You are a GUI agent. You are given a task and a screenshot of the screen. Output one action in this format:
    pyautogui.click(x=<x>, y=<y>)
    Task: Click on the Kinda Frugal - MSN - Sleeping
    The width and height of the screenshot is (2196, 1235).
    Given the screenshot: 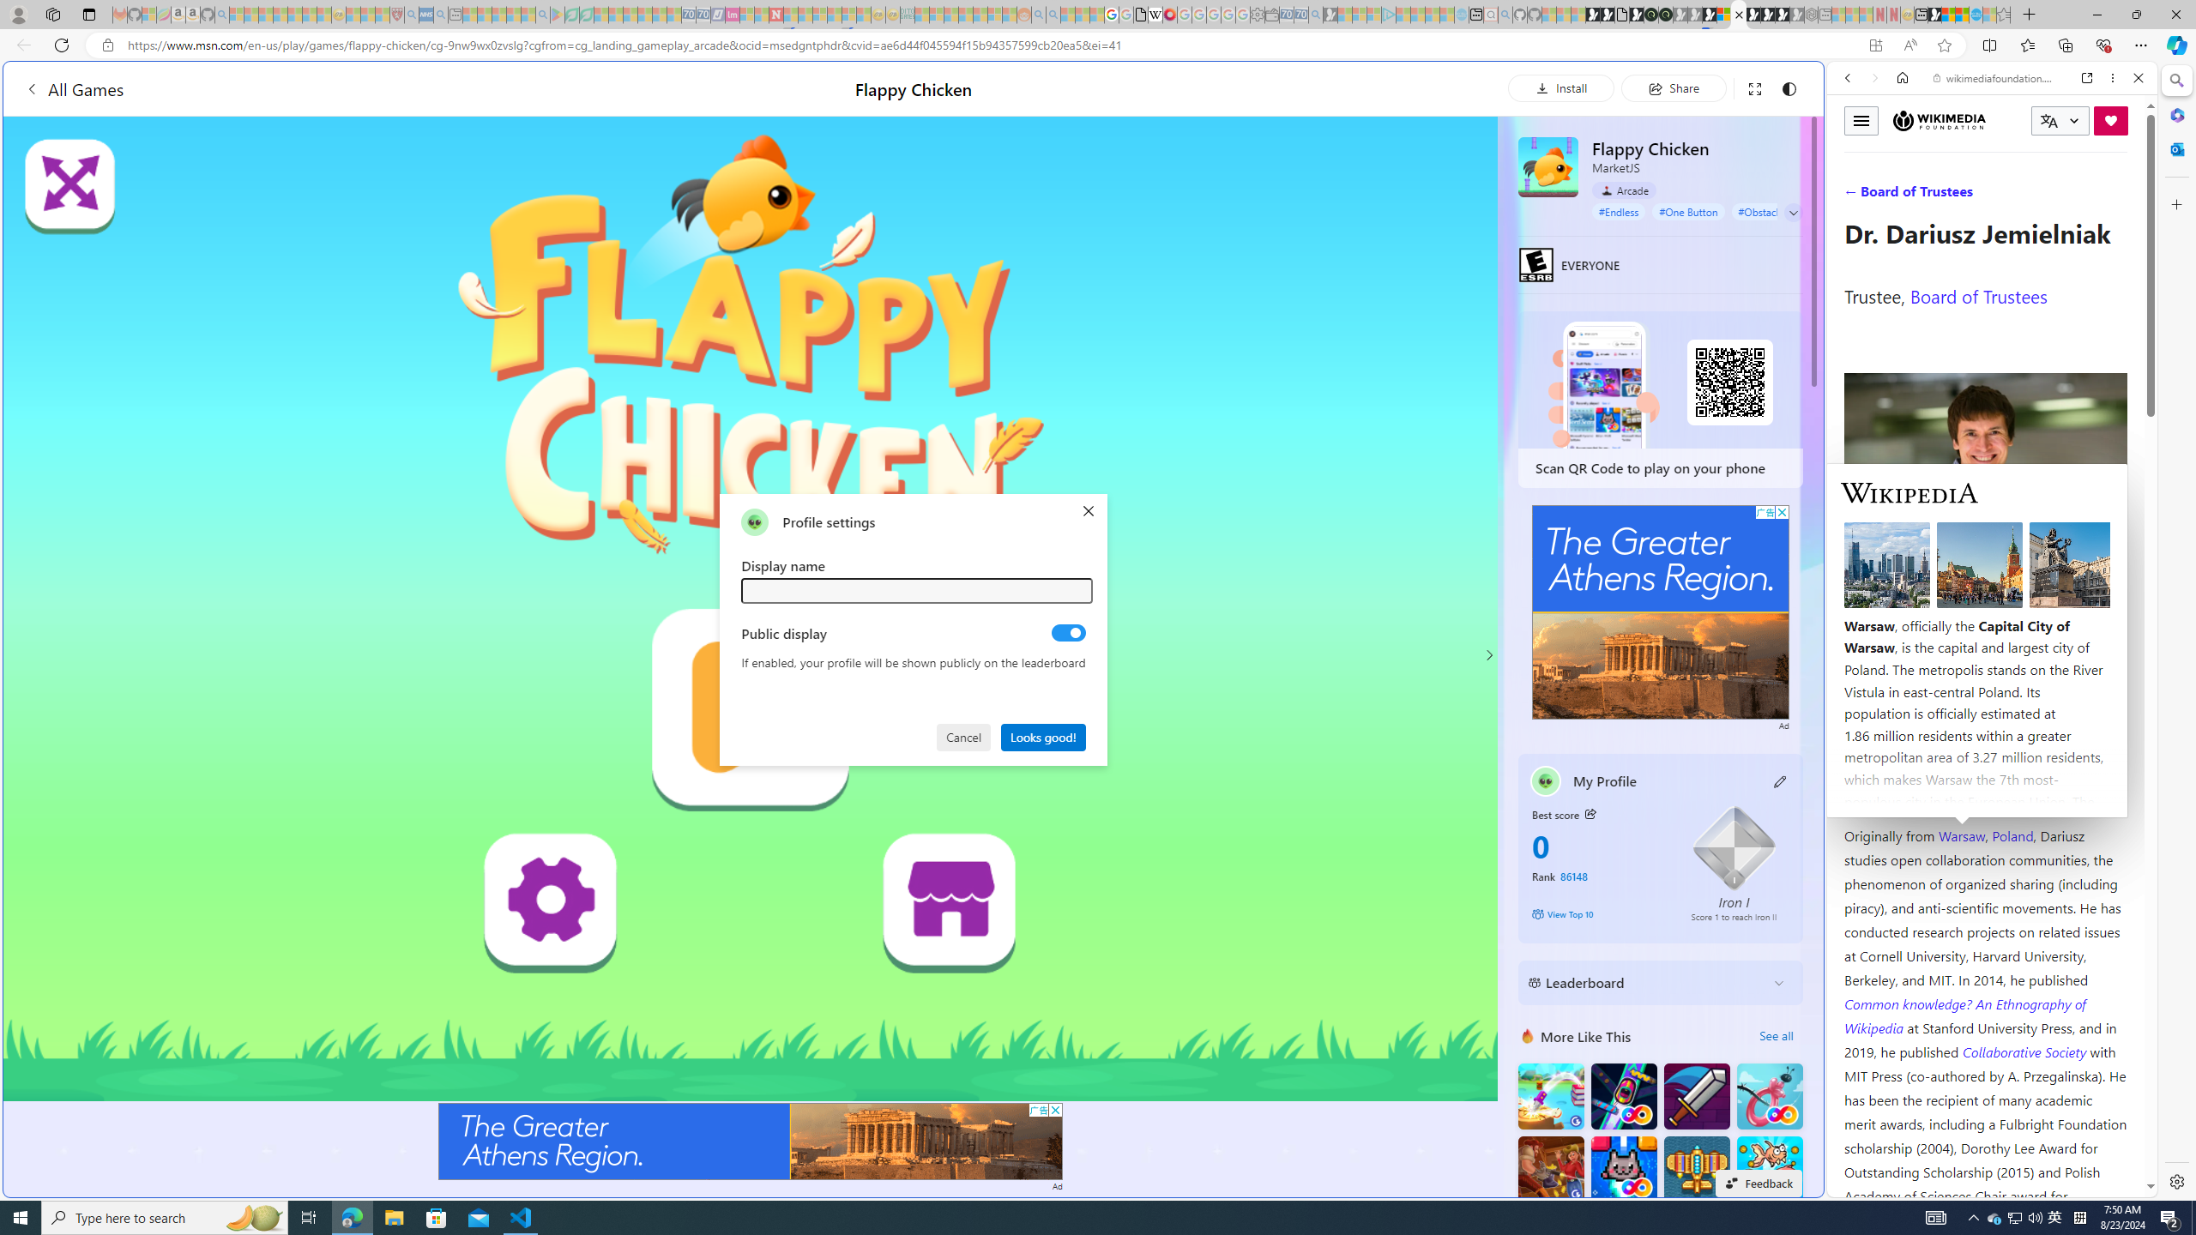 What is the action you would take?
    pyautogui.click(x=980, y=15)
    